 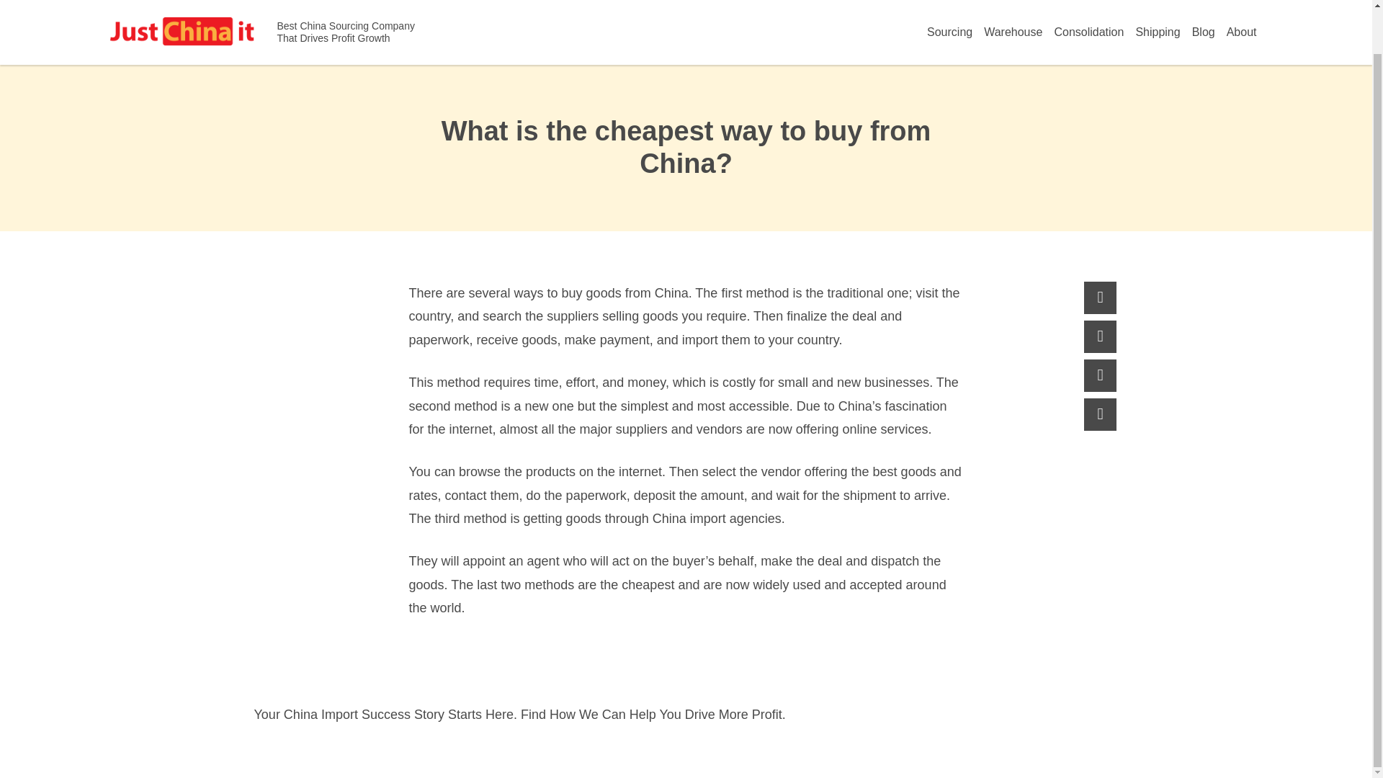 I want to click on About, so click(x=1242, y=32).